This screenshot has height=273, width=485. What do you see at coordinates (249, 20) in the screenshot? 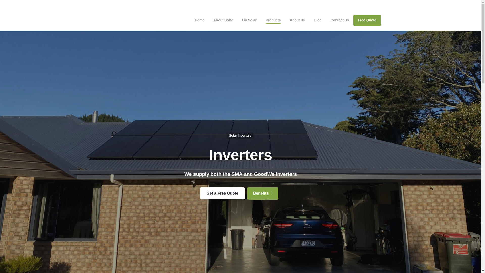
I see `Go Solar` at bounding box center [249, 20].